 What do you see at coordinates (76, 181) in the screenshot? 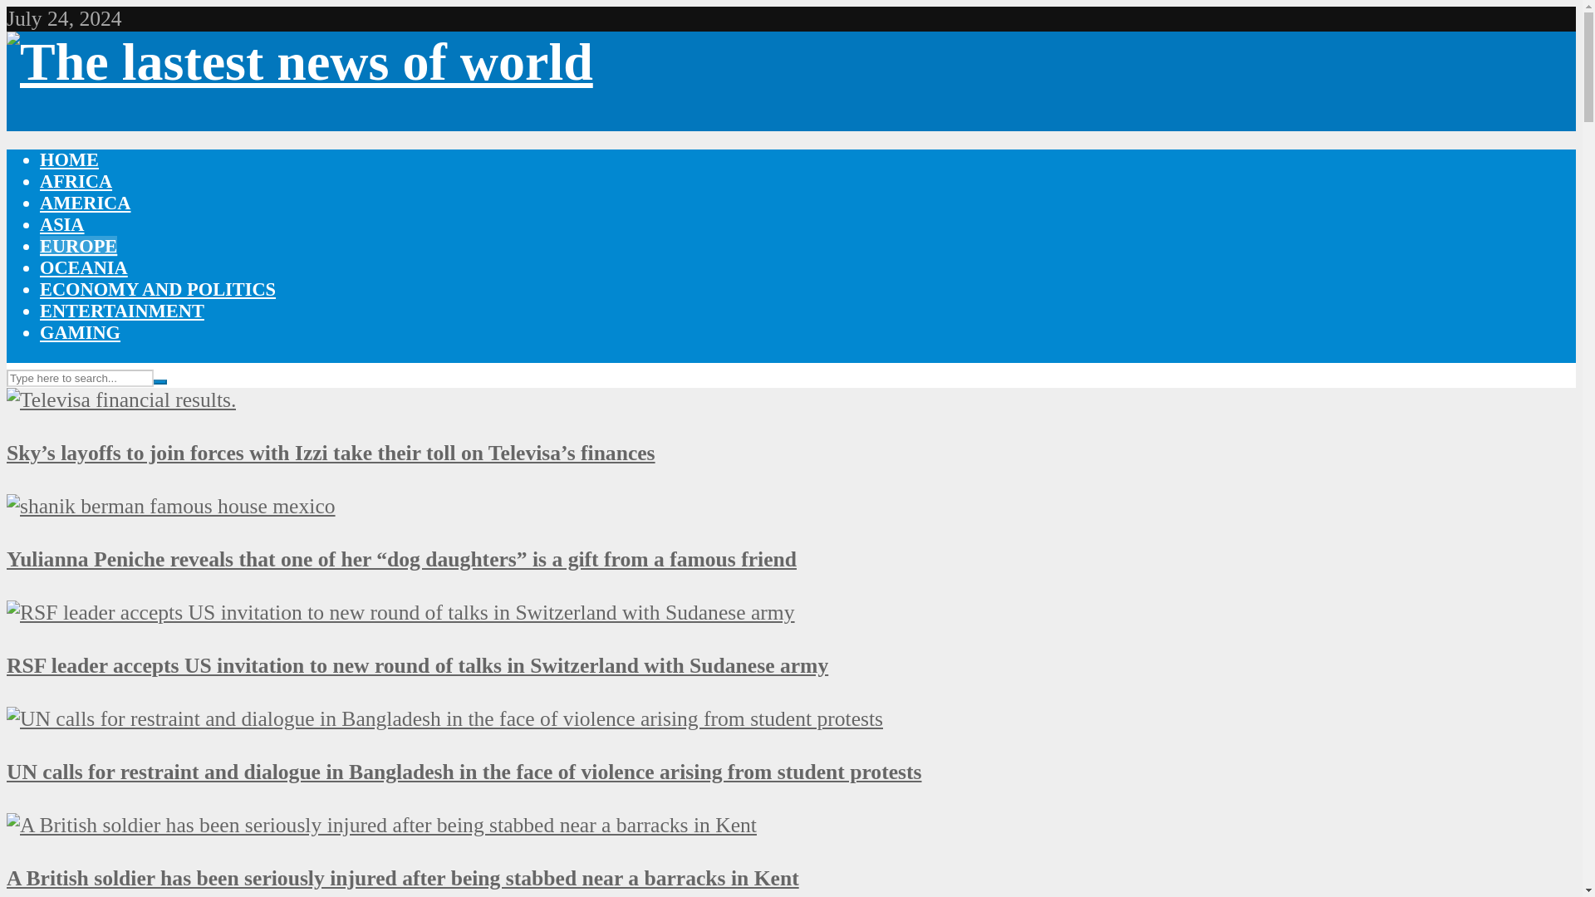
I see `AFRICA` at bounding box center [76, 181].